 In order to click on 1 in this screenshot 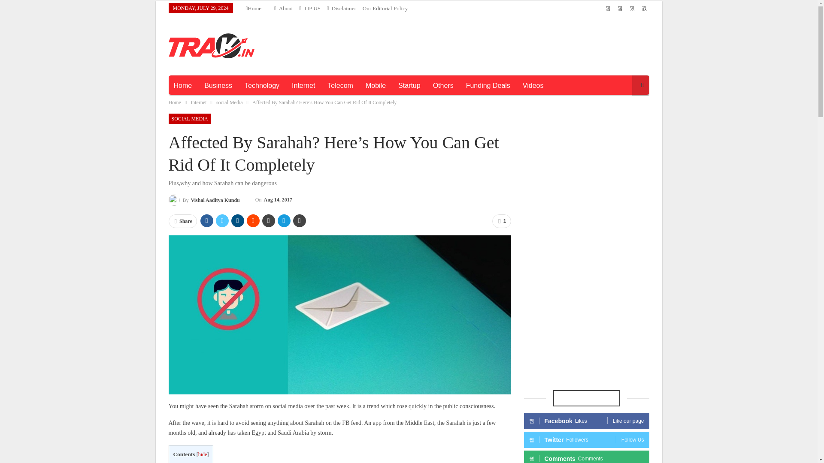, I will do `click(501, 221)`.